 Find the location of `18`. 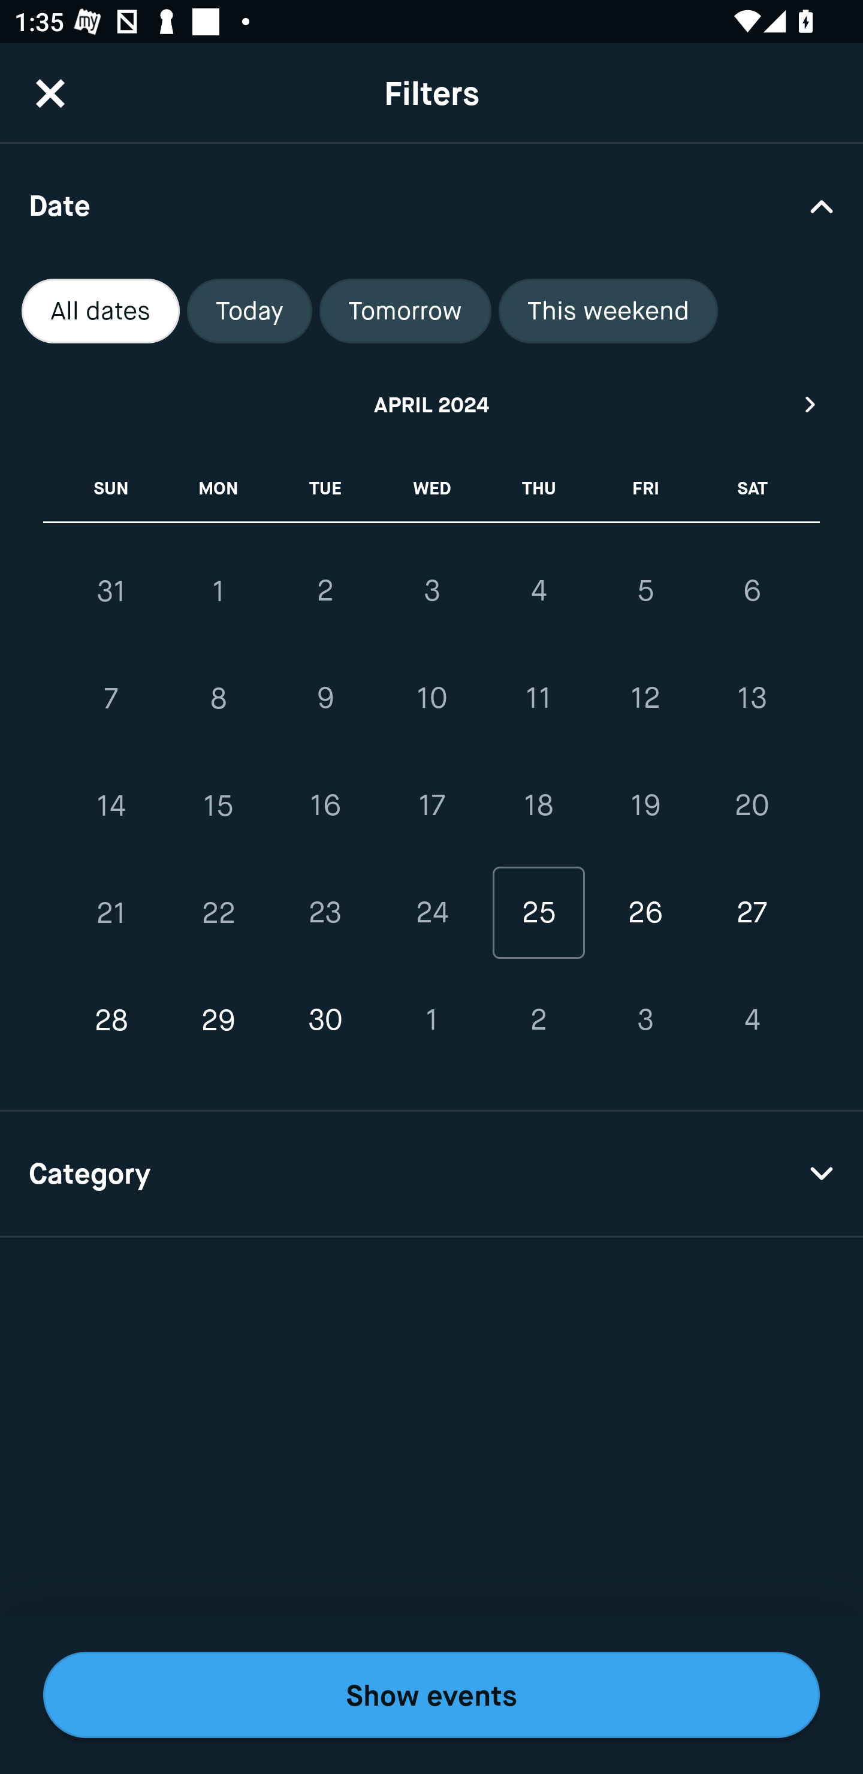

18 is located at coordinates (538, 805).